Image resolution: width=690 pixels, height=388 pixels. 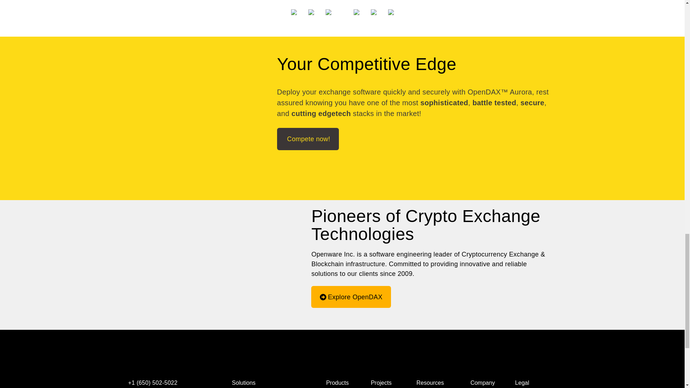 What do you see at coordinates (308, 139) in the screenshot?
I see `Compete now!` at bounding box center [308, 139].